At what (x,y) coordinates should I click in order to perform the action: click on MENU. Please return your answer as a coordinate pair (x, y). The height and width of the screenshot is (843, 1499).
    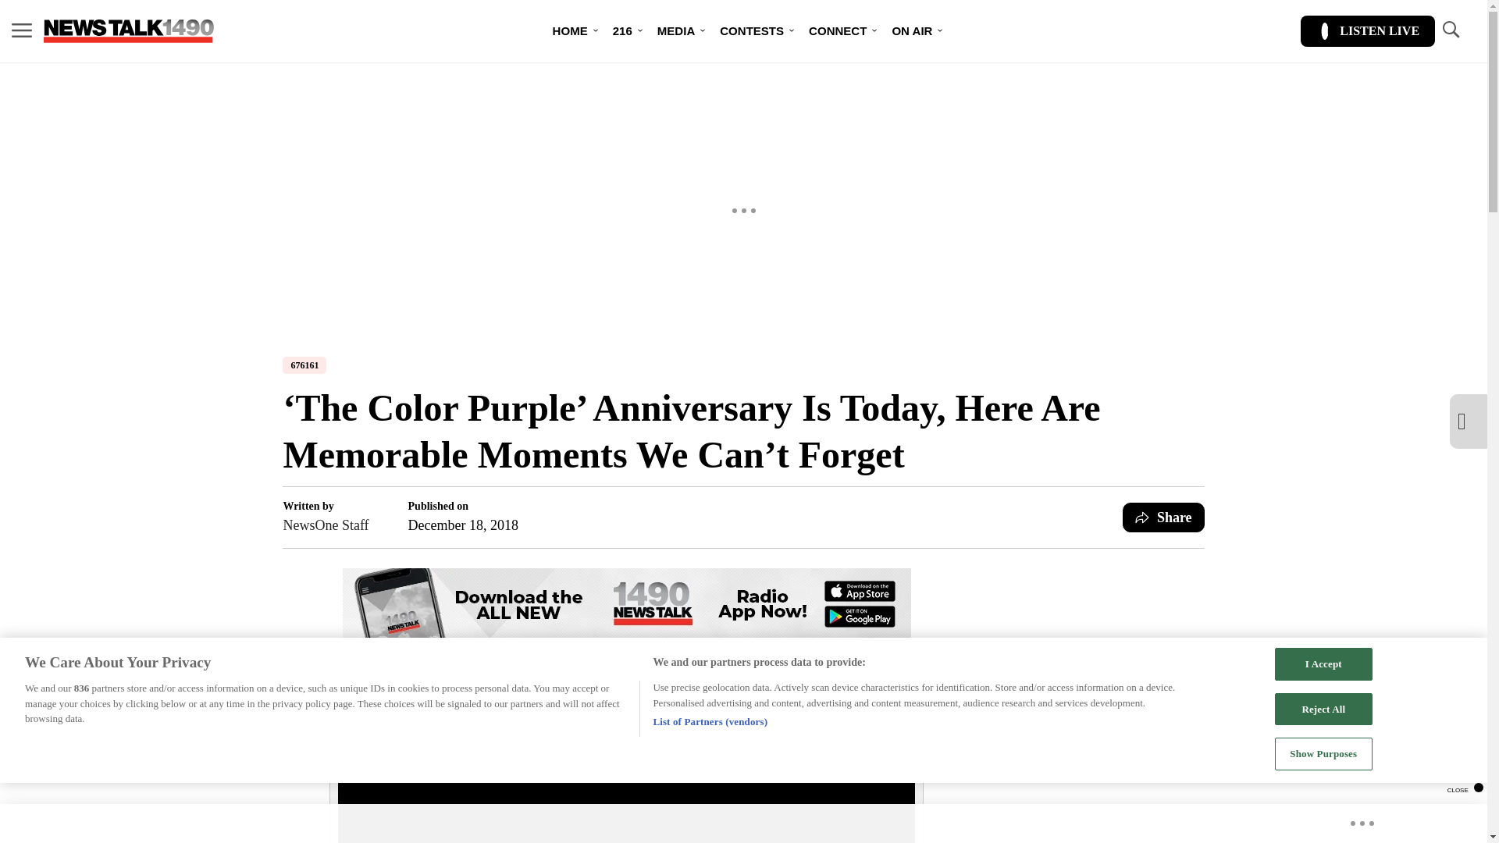
    Looking at the image, I should click on (22, 31).